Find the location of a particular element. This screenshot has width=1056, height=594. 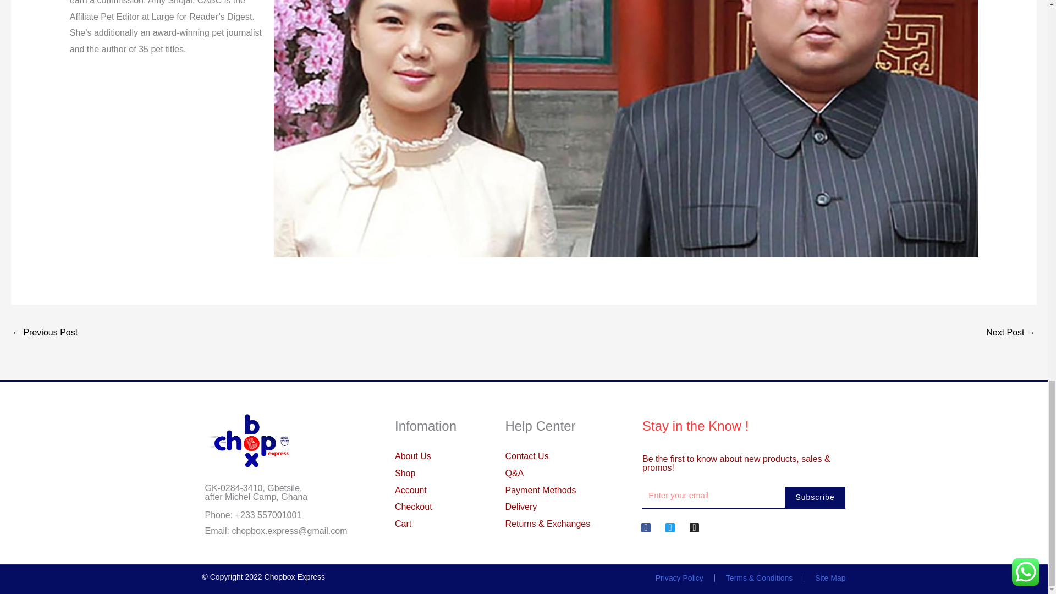

About Us is located at coordinates (459, 457).